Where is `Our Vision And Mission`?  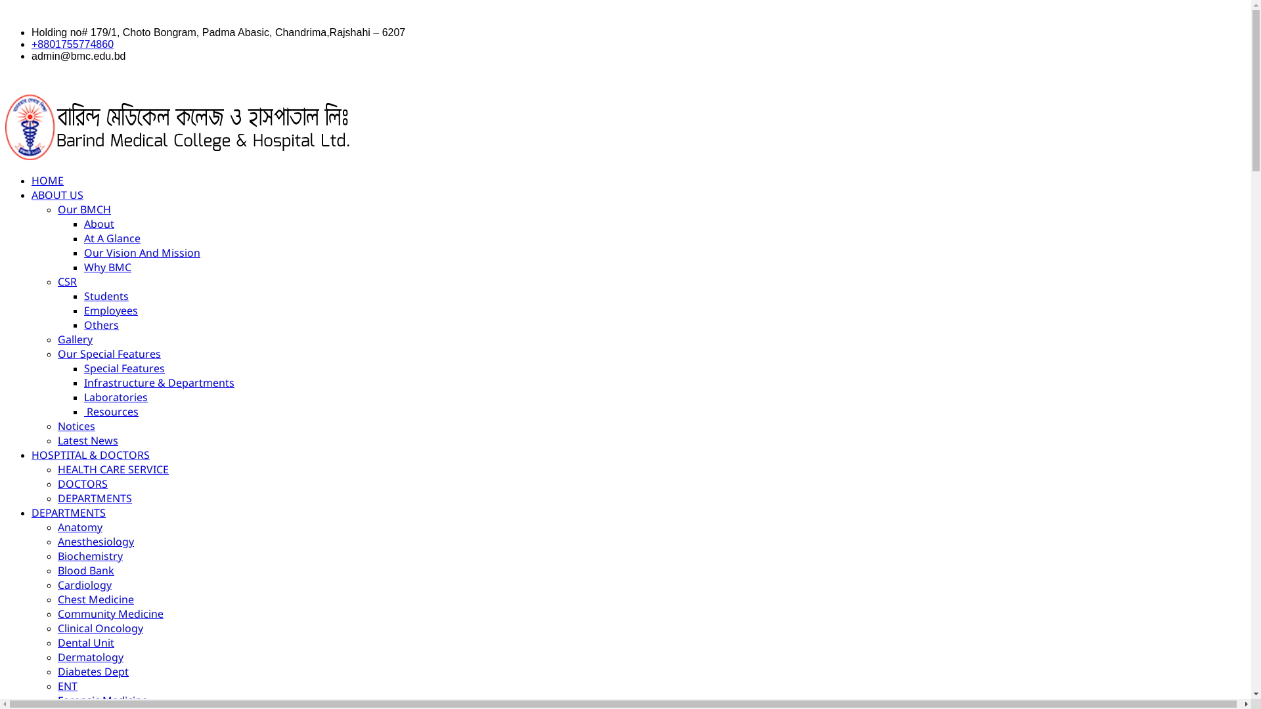
Our Vision And Mission is located at coordinates (142, 252).